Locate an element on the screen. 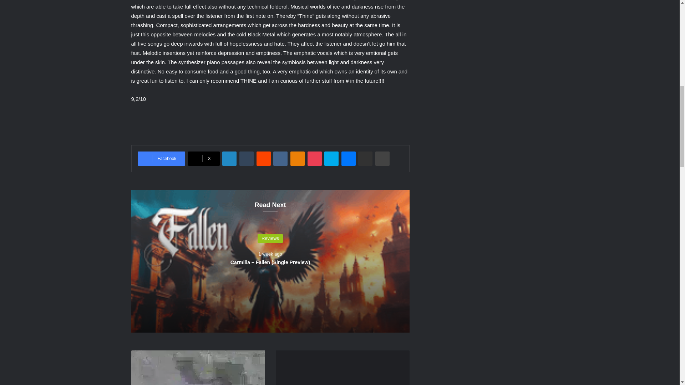  LinkedIn is located at coordinates (229, 159).